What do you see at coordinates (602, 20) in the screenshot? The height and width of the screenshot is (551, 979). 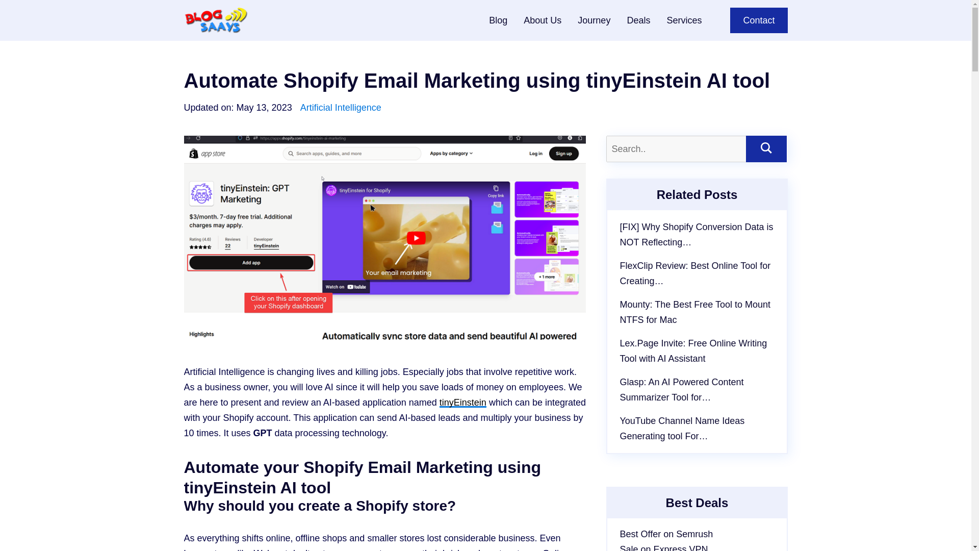 I see `Journey` at bounding box center [602, 20].